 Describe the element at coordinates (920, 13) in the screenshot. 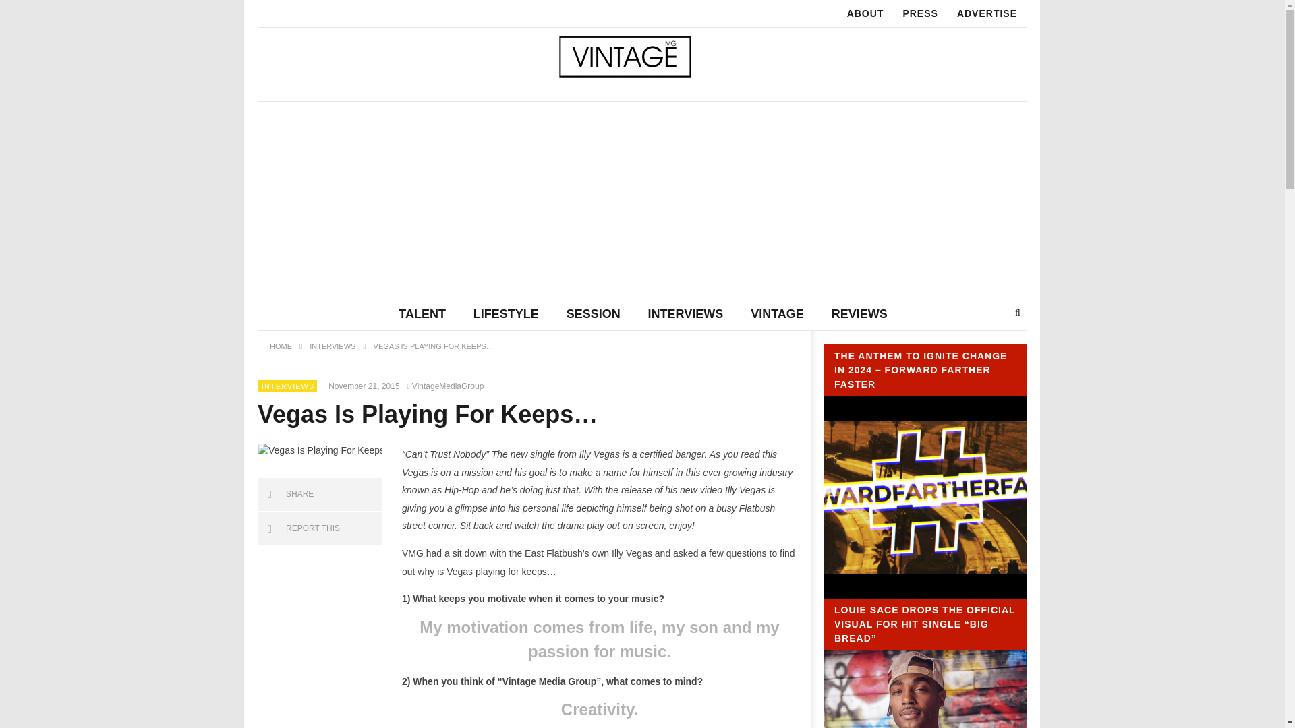

I see `PRESS` at that location.